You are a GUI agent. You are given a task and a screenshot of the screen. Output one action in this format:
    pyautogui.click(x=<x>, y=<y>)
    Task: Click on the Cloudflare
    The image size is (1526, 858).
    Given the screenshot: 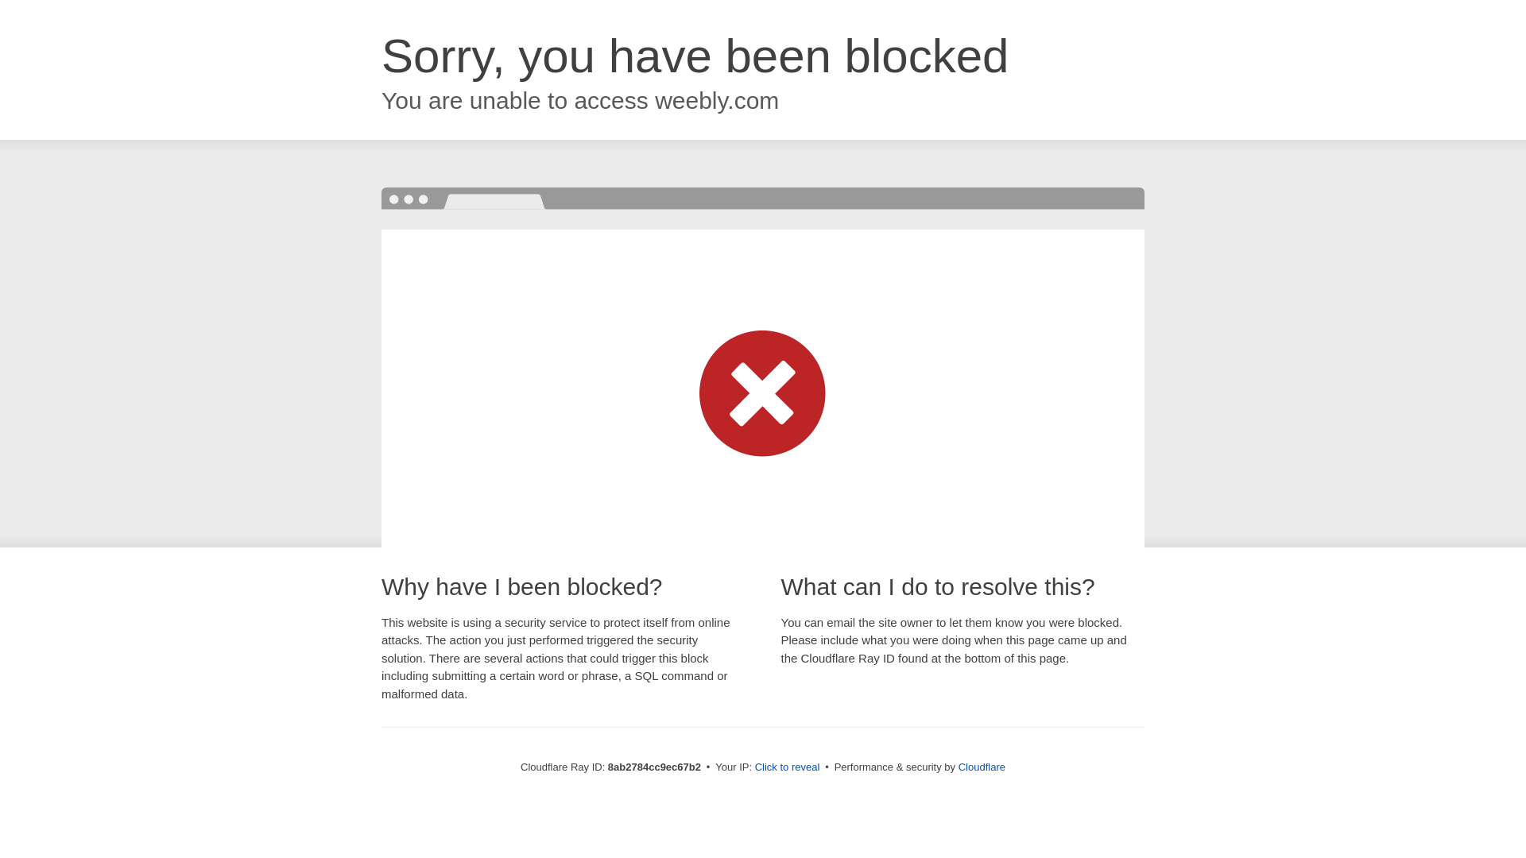 What is the action you would take?
    pyautogui.click(x=982, y=767)
    